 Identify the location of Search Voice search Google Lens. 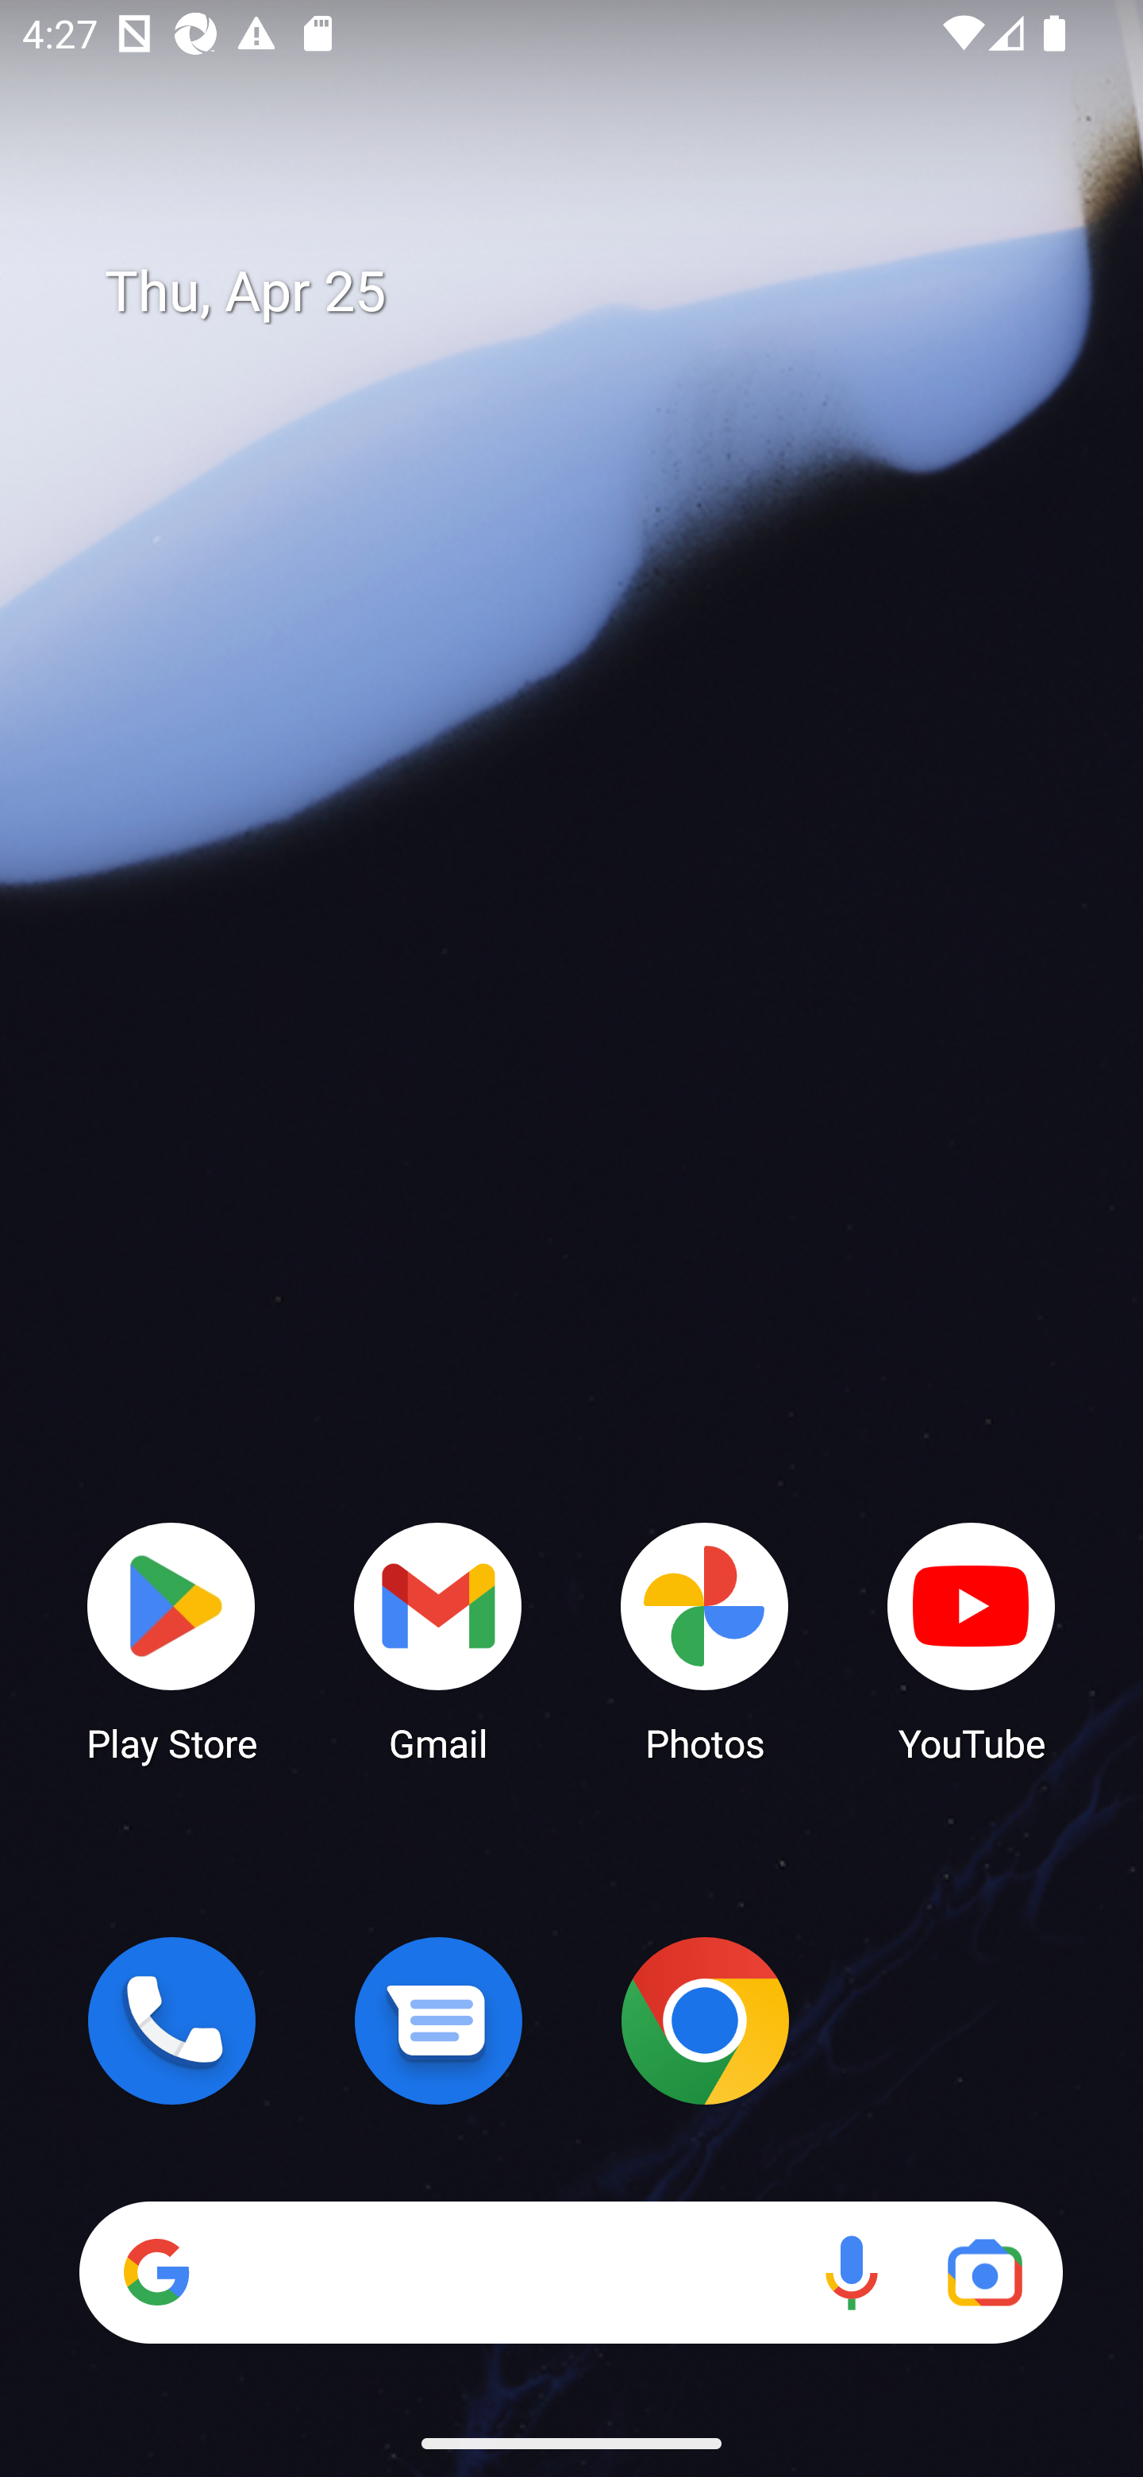
(571, 2272).